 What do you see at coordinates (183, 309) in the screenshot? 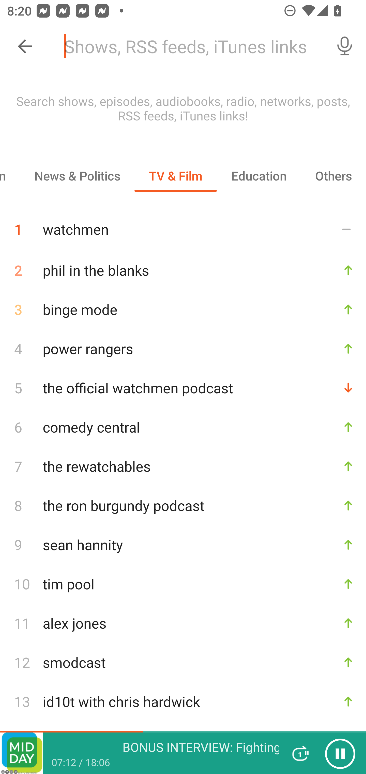
I see `3 binge mode` at bounding box center [183, 309].